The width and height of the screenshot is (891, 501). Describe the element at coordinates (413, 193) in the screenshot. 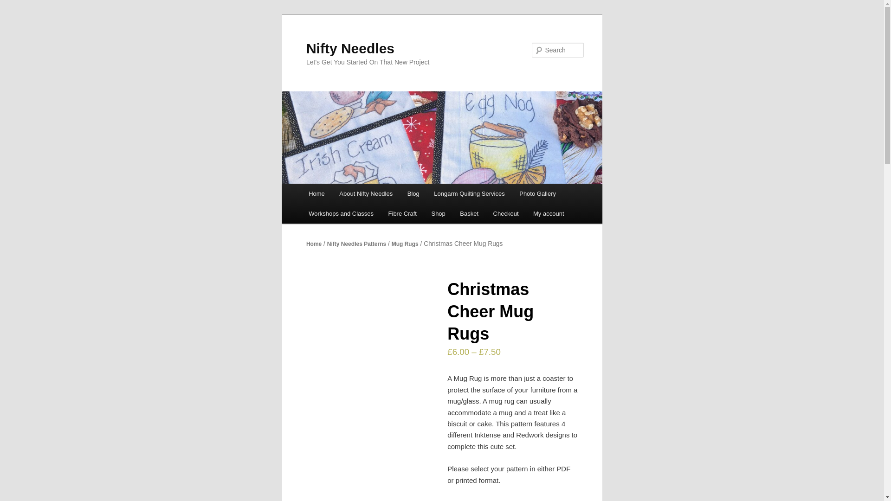

I see `Blog` at that location.